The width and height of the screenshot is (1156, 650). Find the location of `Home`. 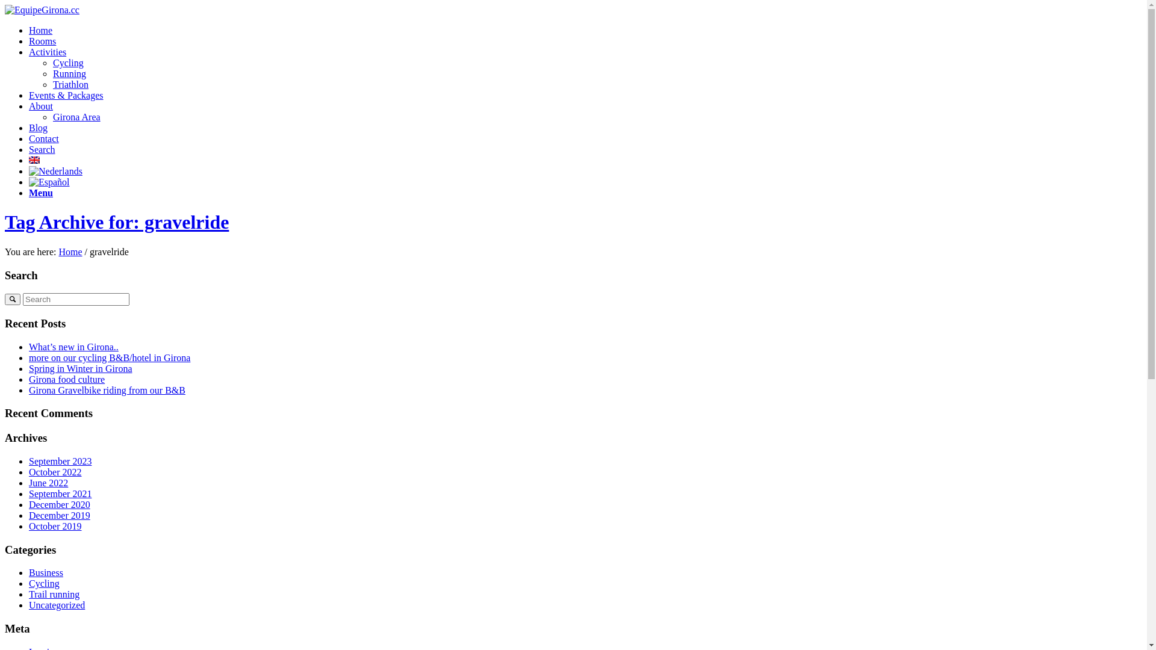

Home is located at coordinates (41, 30).